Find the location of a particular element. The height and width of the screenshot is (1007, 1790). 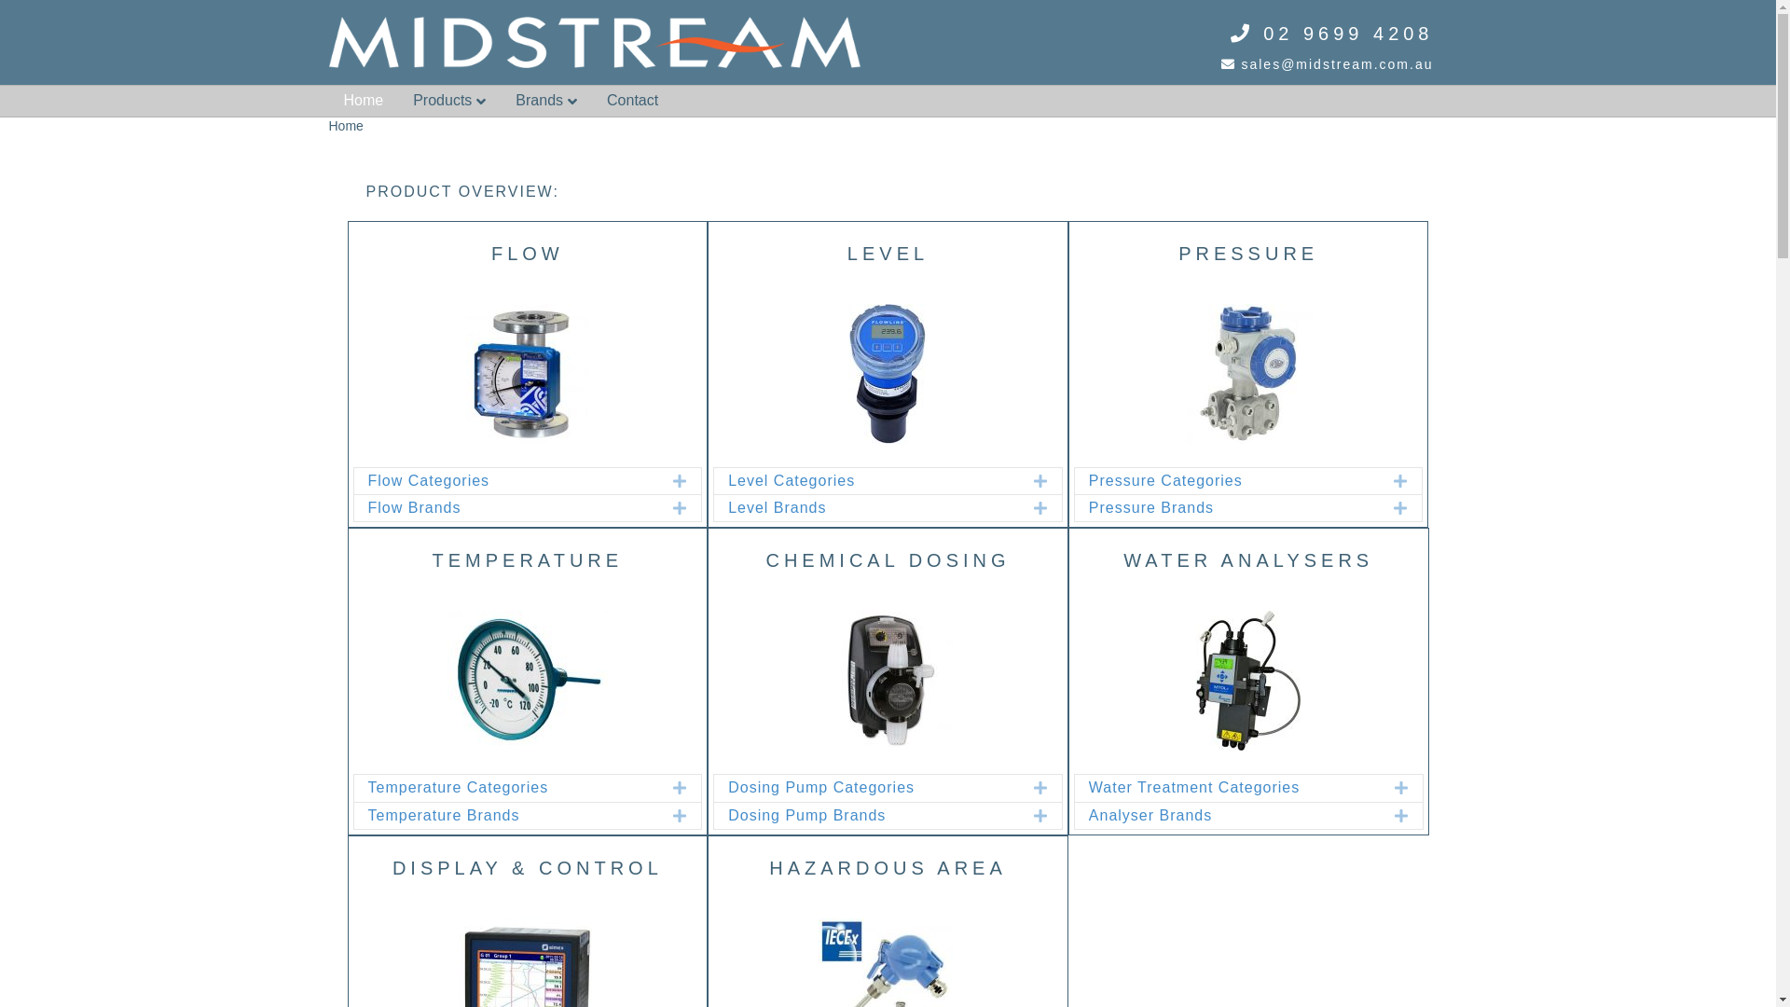

HF_MTOL_PLUS is located at coordinates (1248, 681).